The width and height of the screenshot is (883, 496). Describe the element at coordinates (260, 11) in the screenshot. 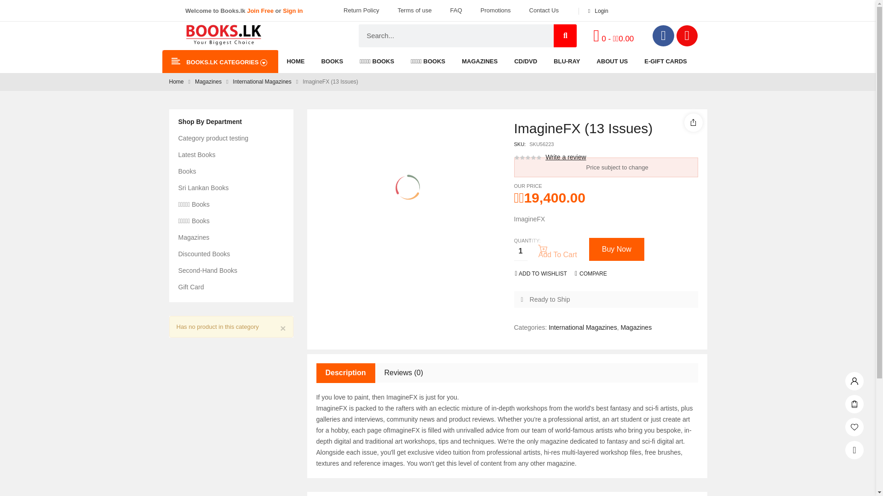

I see `Join Free` at that location.